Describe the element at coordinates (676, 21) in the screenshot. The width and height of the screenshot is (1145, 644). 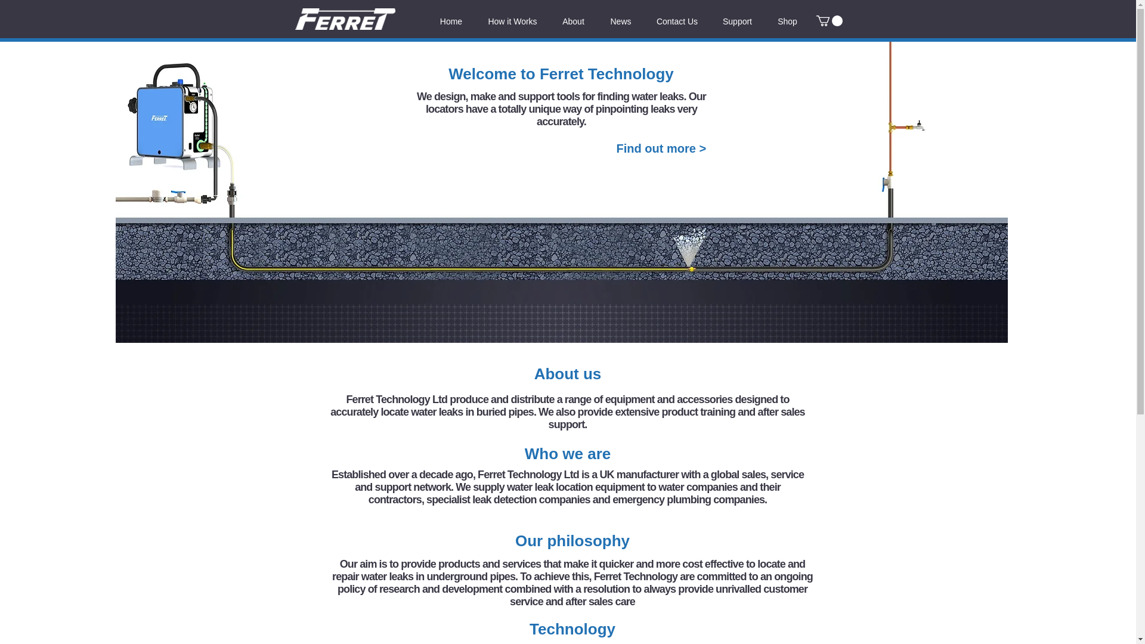
I see `Contact Us` at that location.